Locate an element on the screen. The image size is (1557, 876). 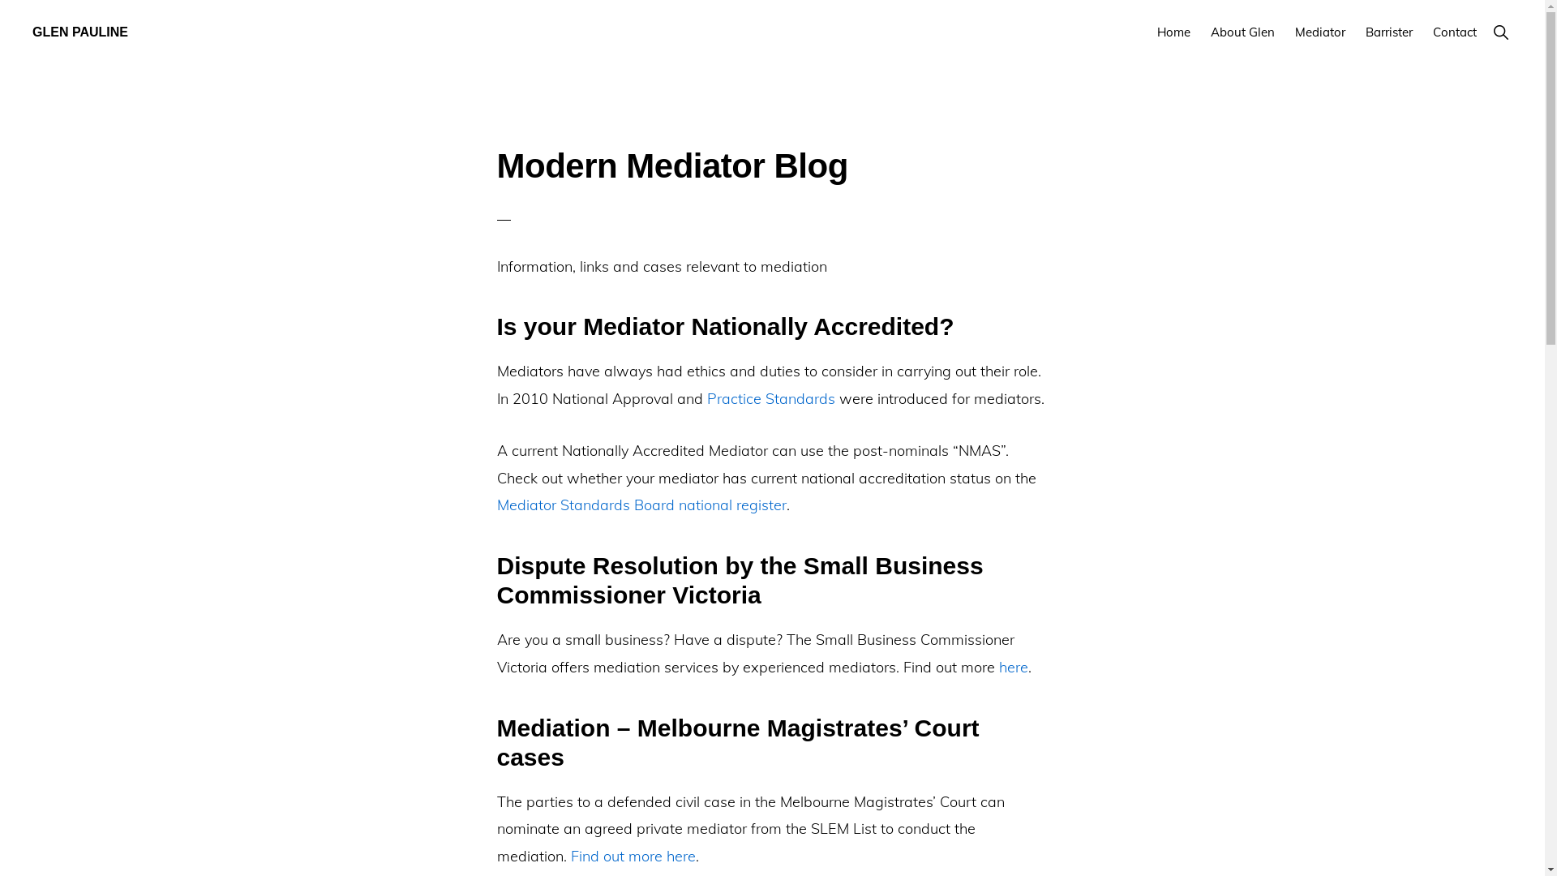
Home is located at coordinates (1174, 32).